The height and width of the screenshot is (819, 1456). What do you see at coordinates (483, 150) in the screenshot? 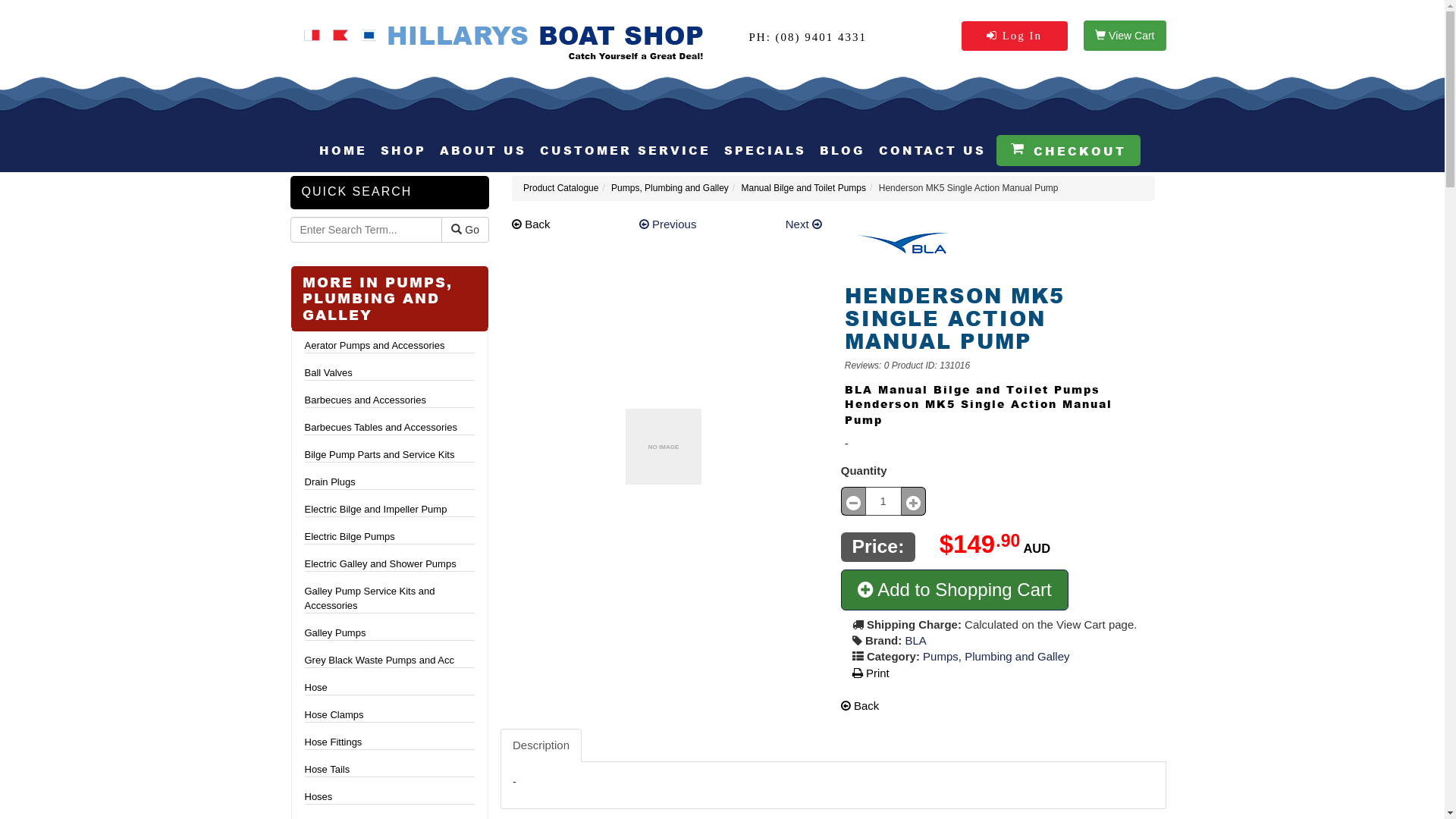
I see `ABOUT US` at bounding box center [483, 150].